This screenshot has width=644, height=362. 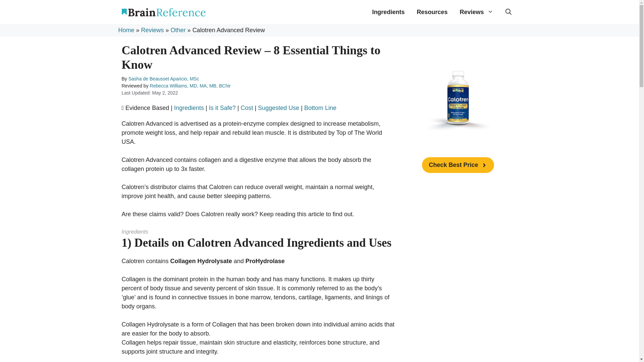 What do you see at coordinates (222, 108) in the screenshot?
I see `Is it Safe?` at bounding box center [222, 108].